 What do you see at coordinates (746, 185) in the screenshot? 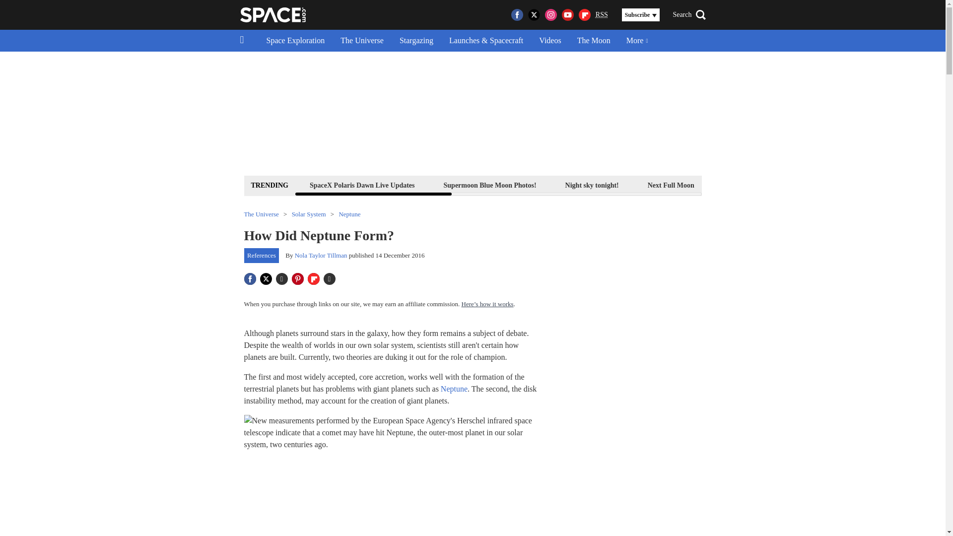
I see `Best Telescopes` at bounding box center [746, 185].